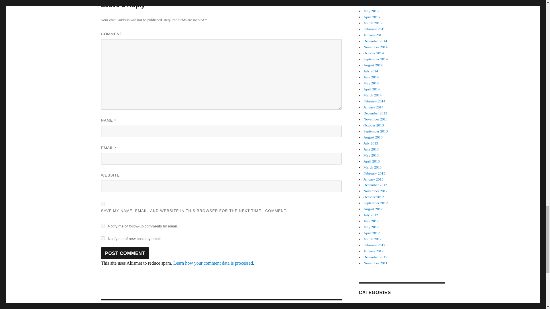 The image size is (550, 309). Describe the element at coordinates (125, 253) in the screenshot. I see `Post Comment` at that location.